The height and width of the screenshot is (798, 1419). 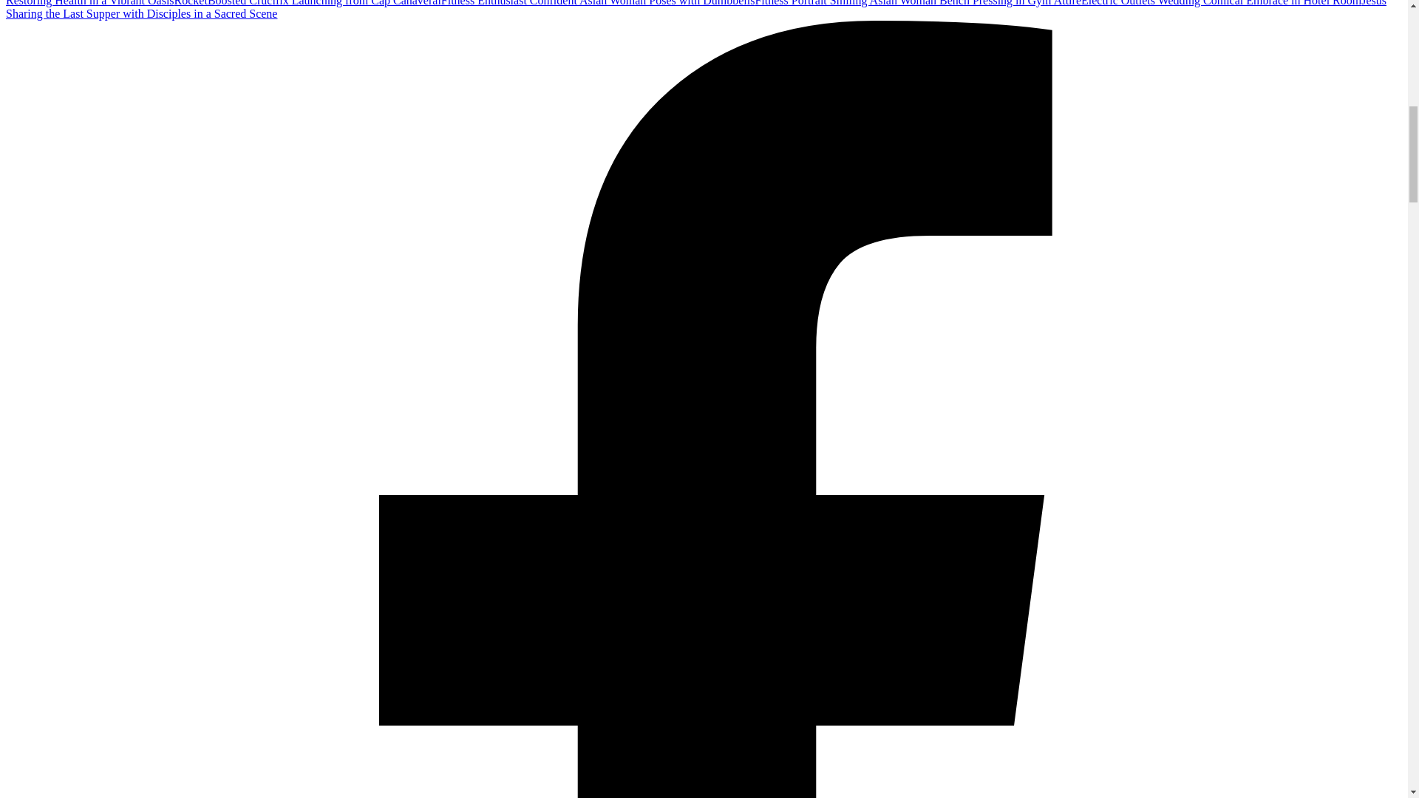 What do you see at coordinates (1221, 3) in the screenshot?
I see `Electric Outlets Wedding Comical Embrace in Hotel Room` at bounding box center [1221, 3].